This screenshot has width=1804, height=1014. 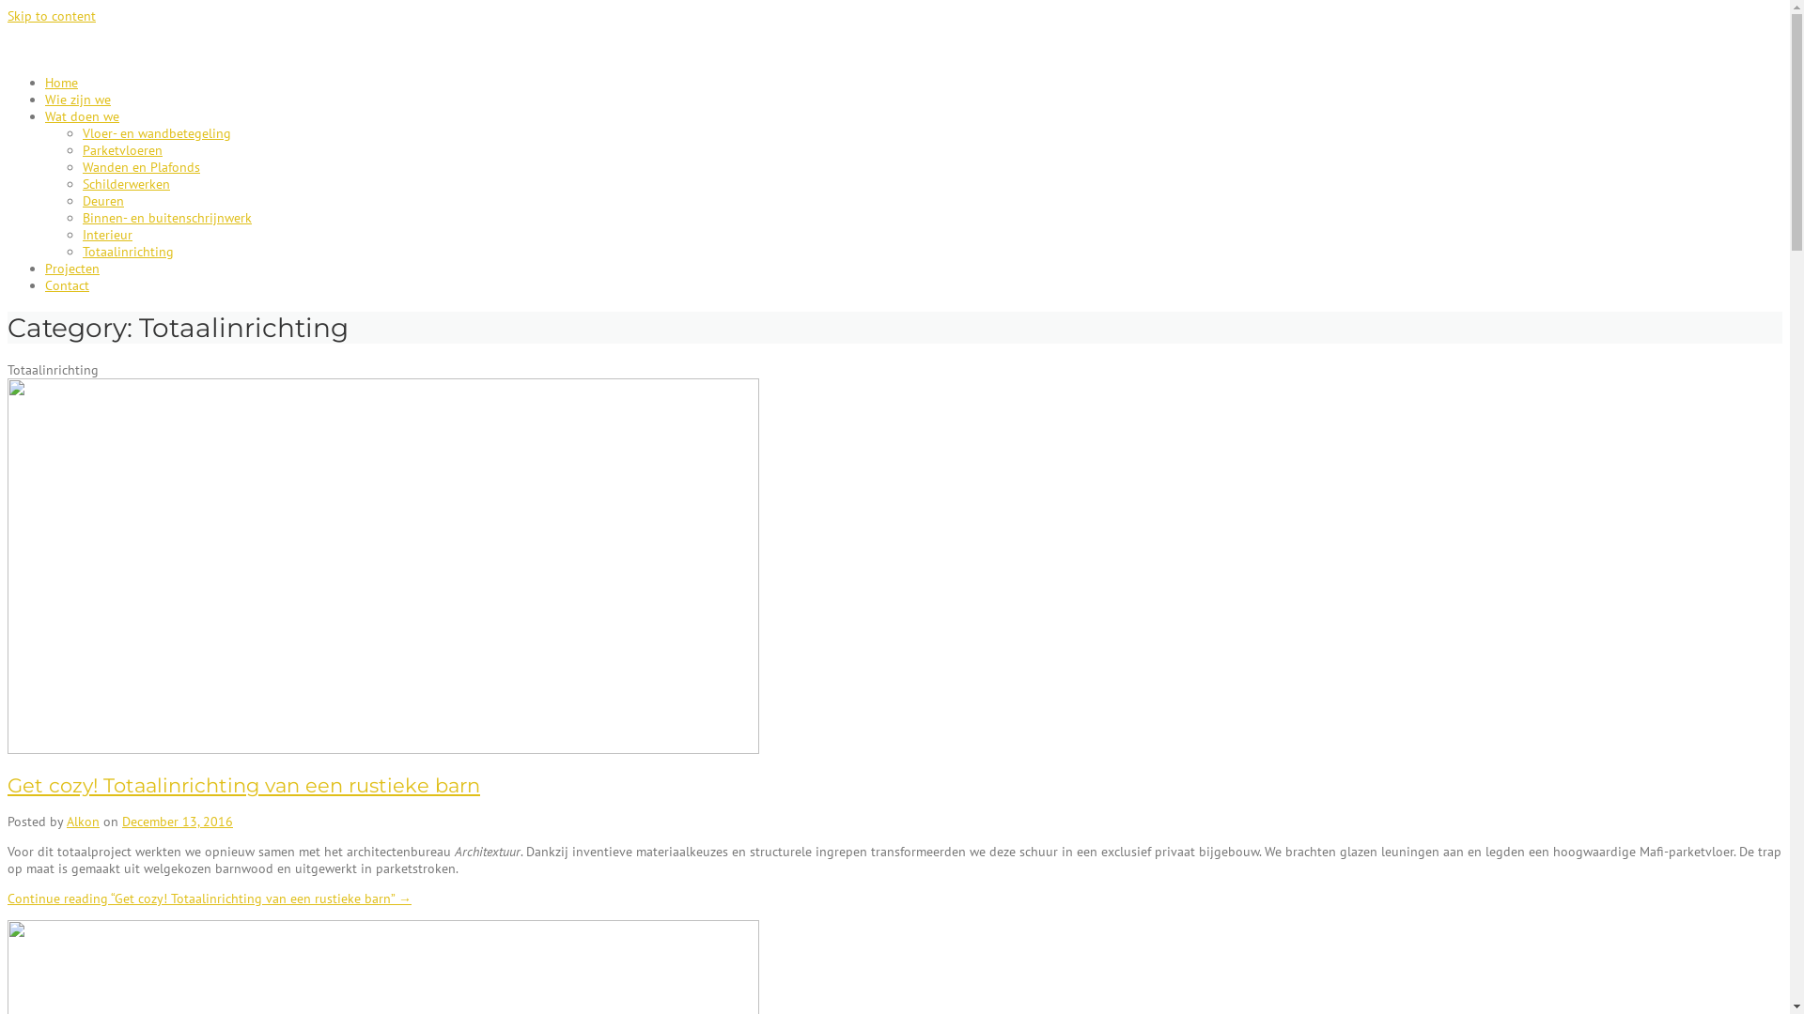 What do you see at coordinates (103, 201) in the screenshot?
I see `Deuren` at bounding box center [103, 201].